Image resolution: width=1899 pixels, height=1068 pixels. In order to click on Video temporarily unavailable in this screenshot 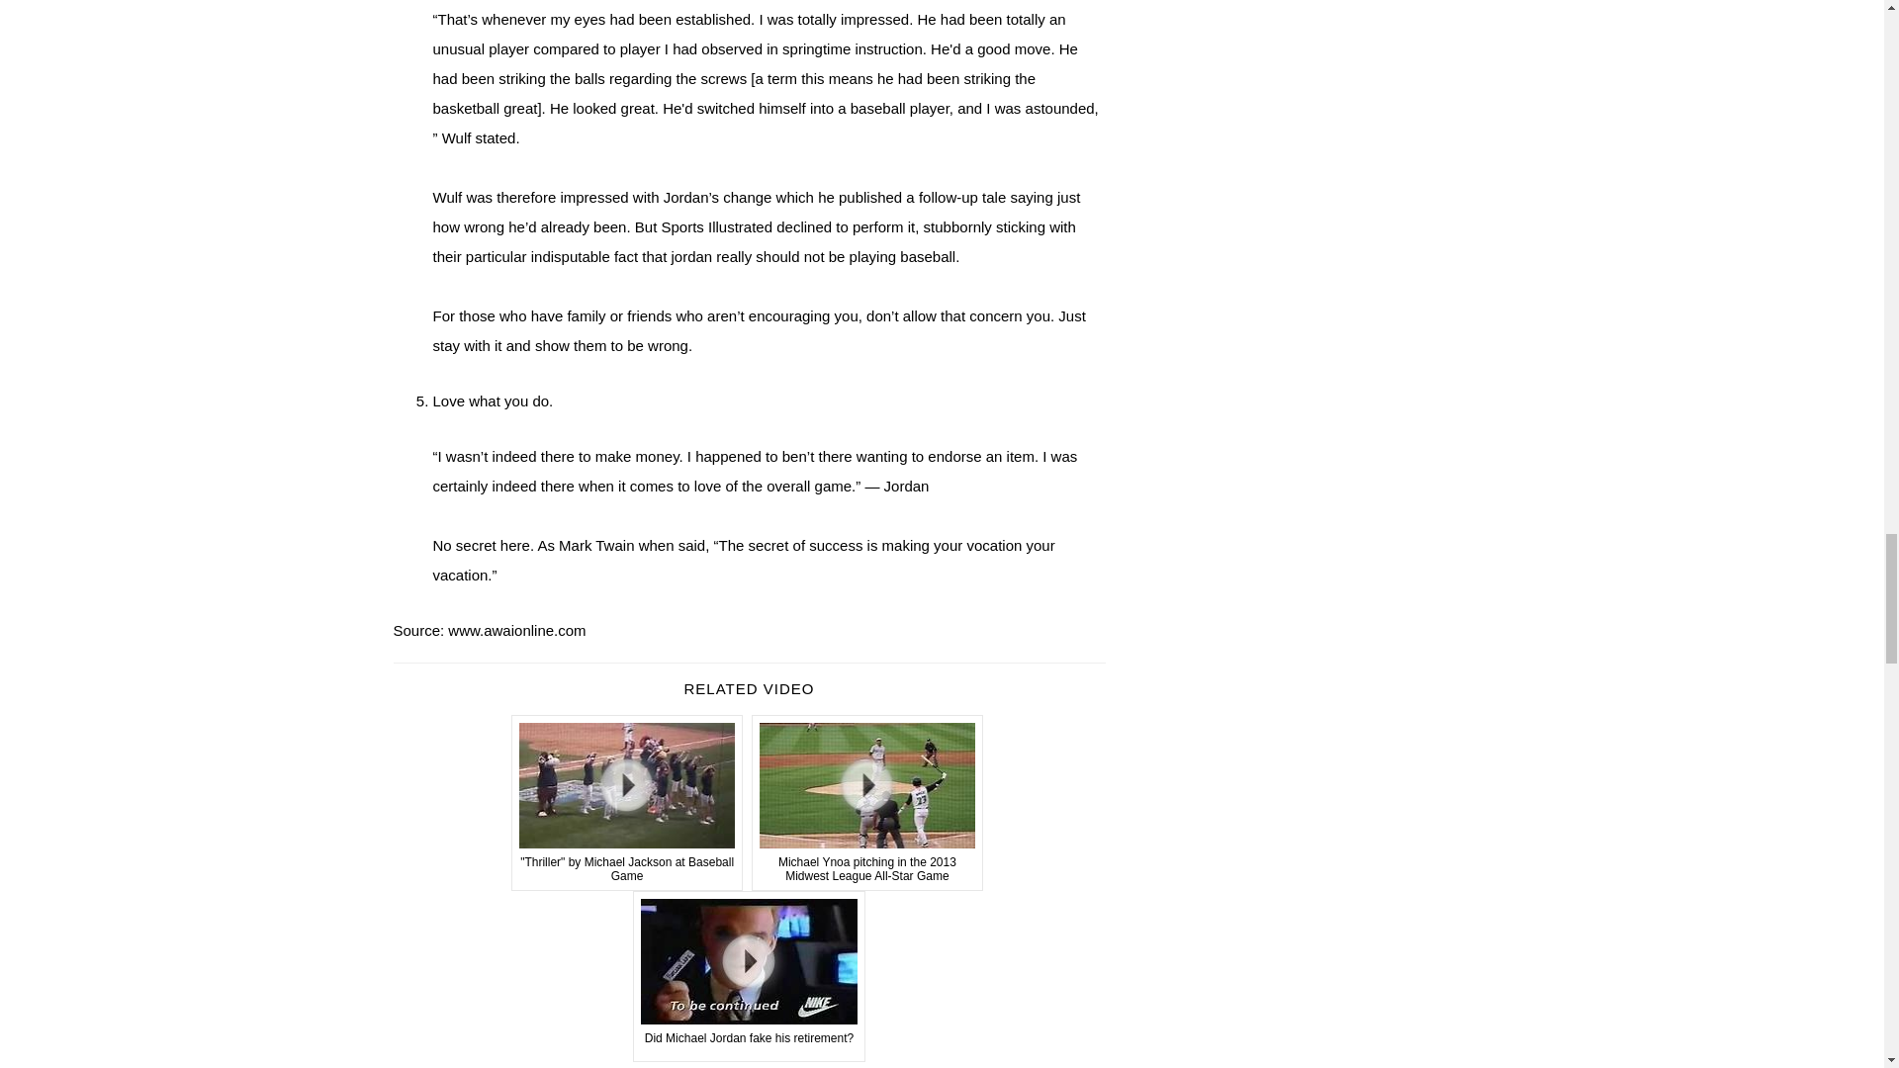, I will do `click(749, 975)`.